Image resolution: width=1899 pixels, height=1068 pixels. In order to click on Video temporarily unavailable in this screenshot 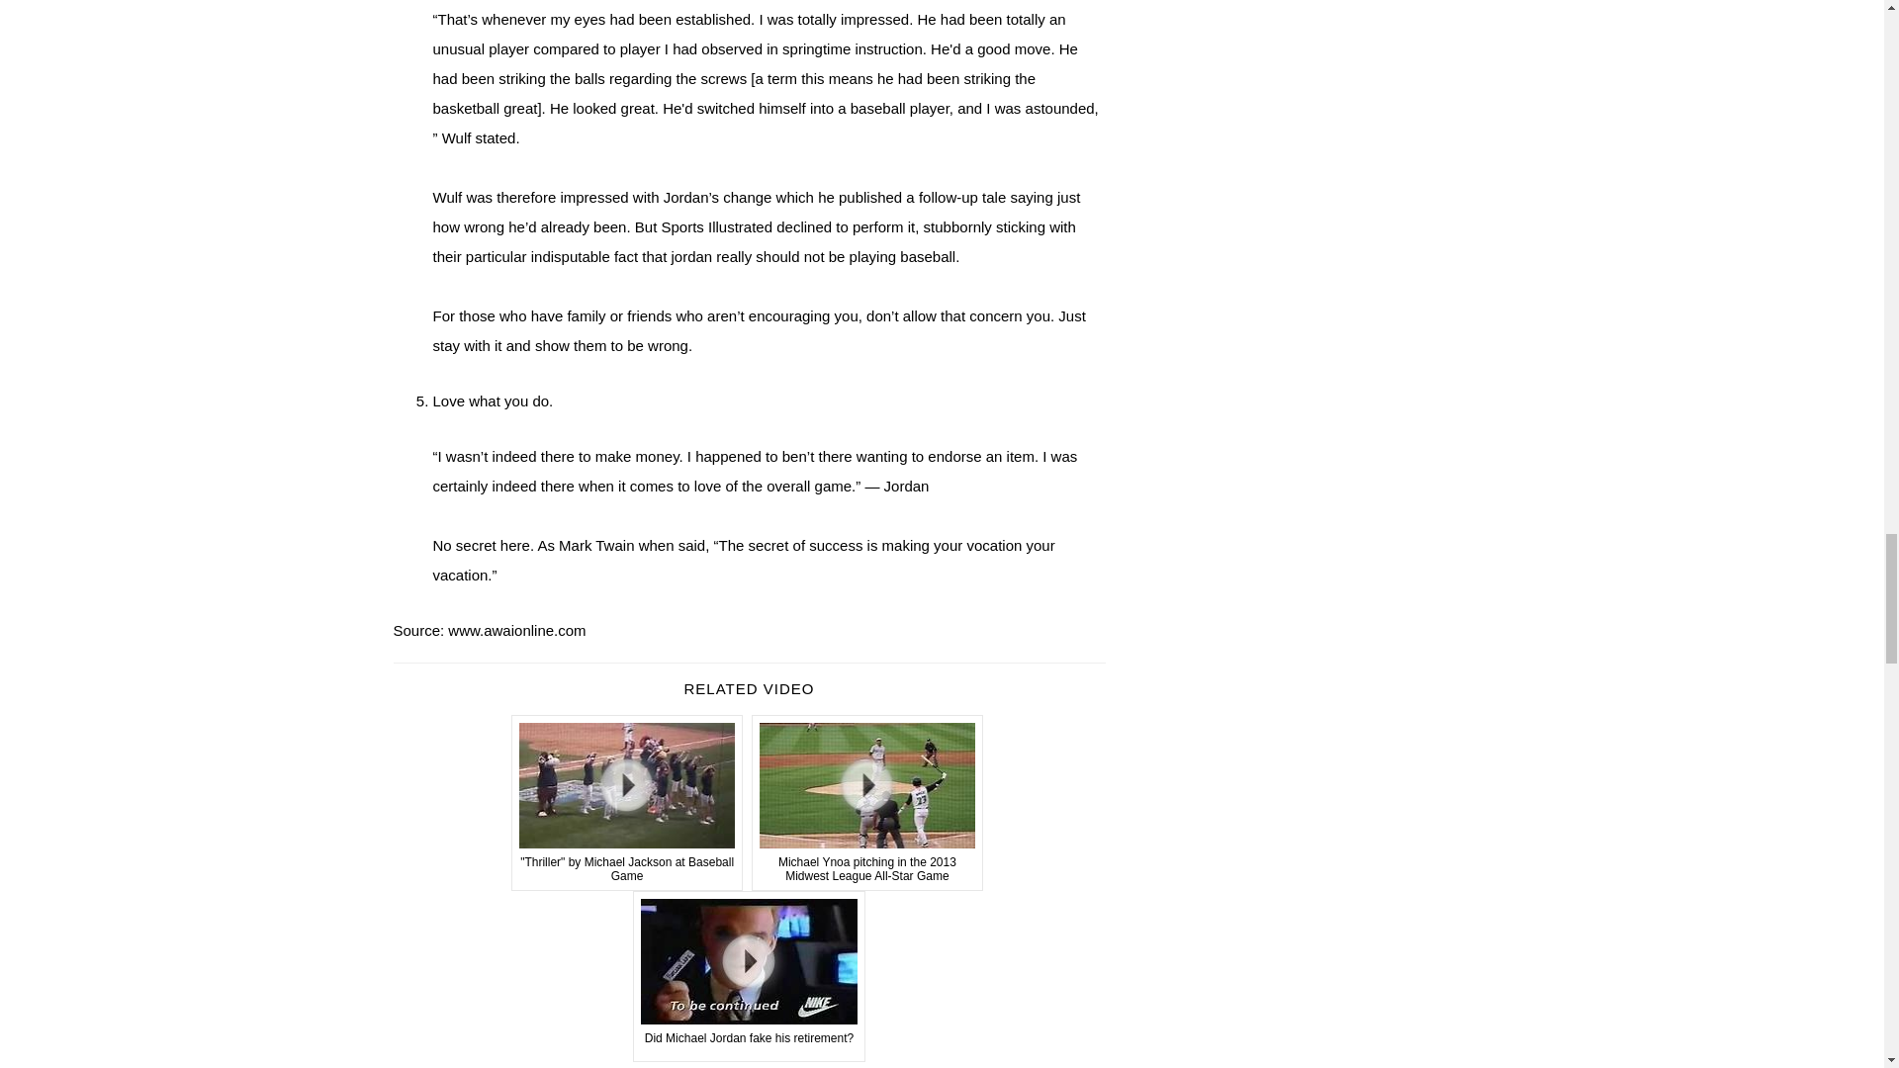, I will do `click(749, 975)`.